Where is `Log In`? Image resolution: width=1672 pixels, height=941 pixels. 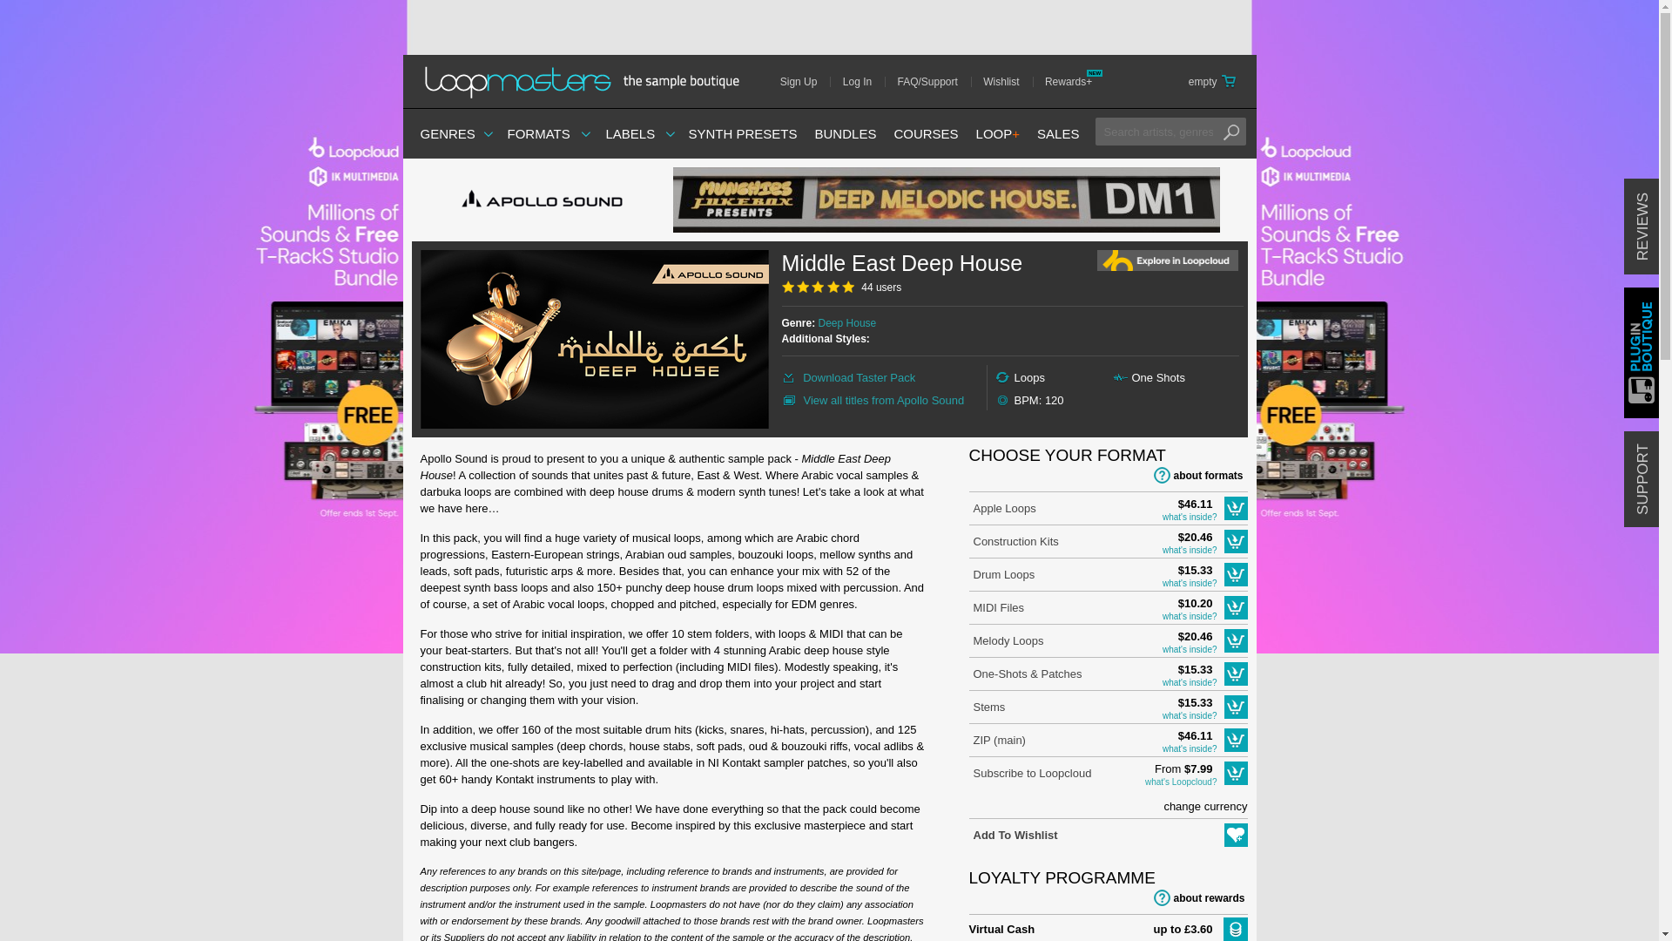 Log In is located at coordinates (864, 82).